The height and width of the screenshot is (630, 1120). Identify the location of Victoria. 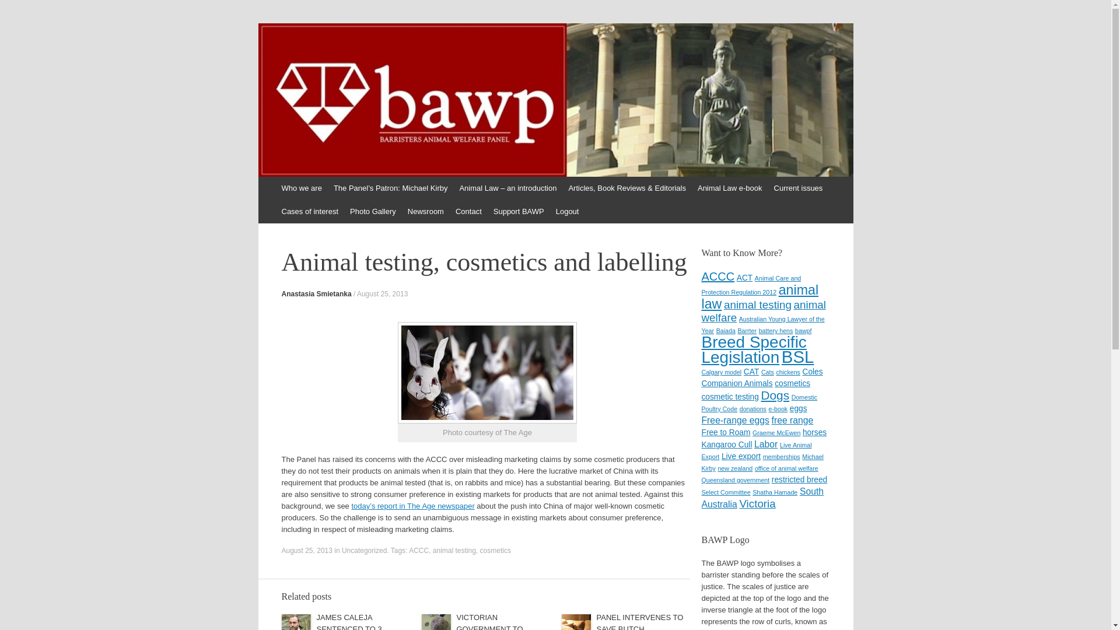
(757, 504).